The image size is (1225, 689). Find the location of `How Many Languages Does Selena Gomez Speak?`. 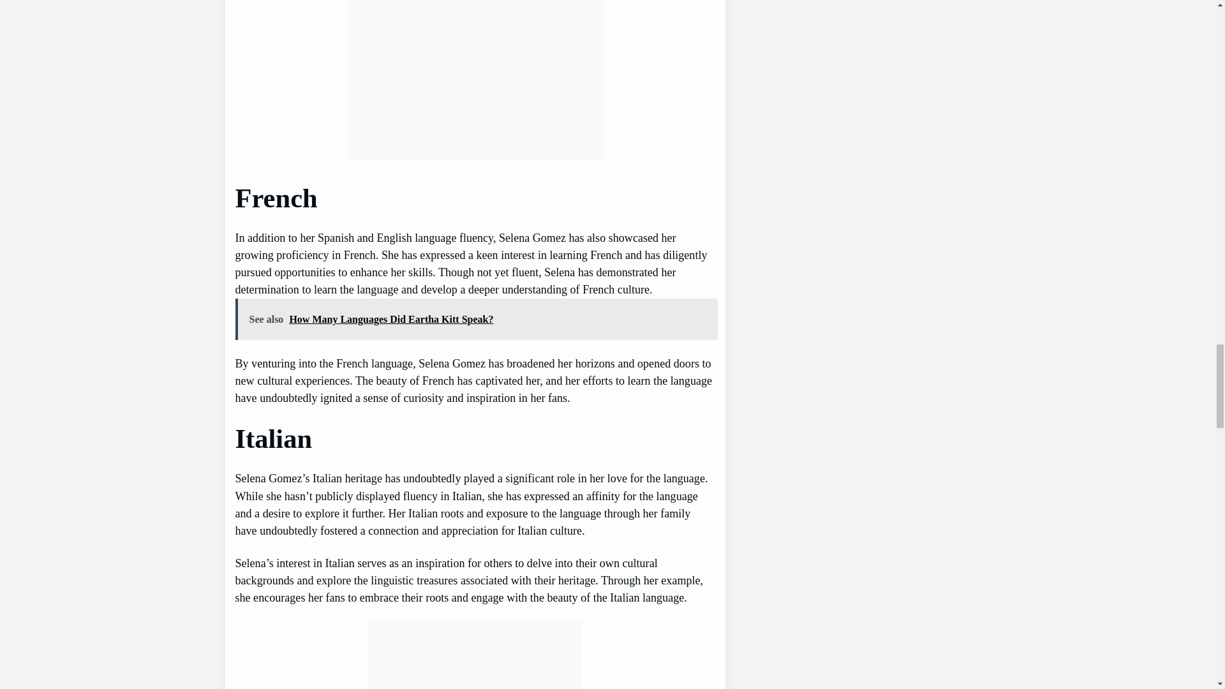

How Many Languages Does Selena Gomez Speak? is located at coordinates (475, 656).